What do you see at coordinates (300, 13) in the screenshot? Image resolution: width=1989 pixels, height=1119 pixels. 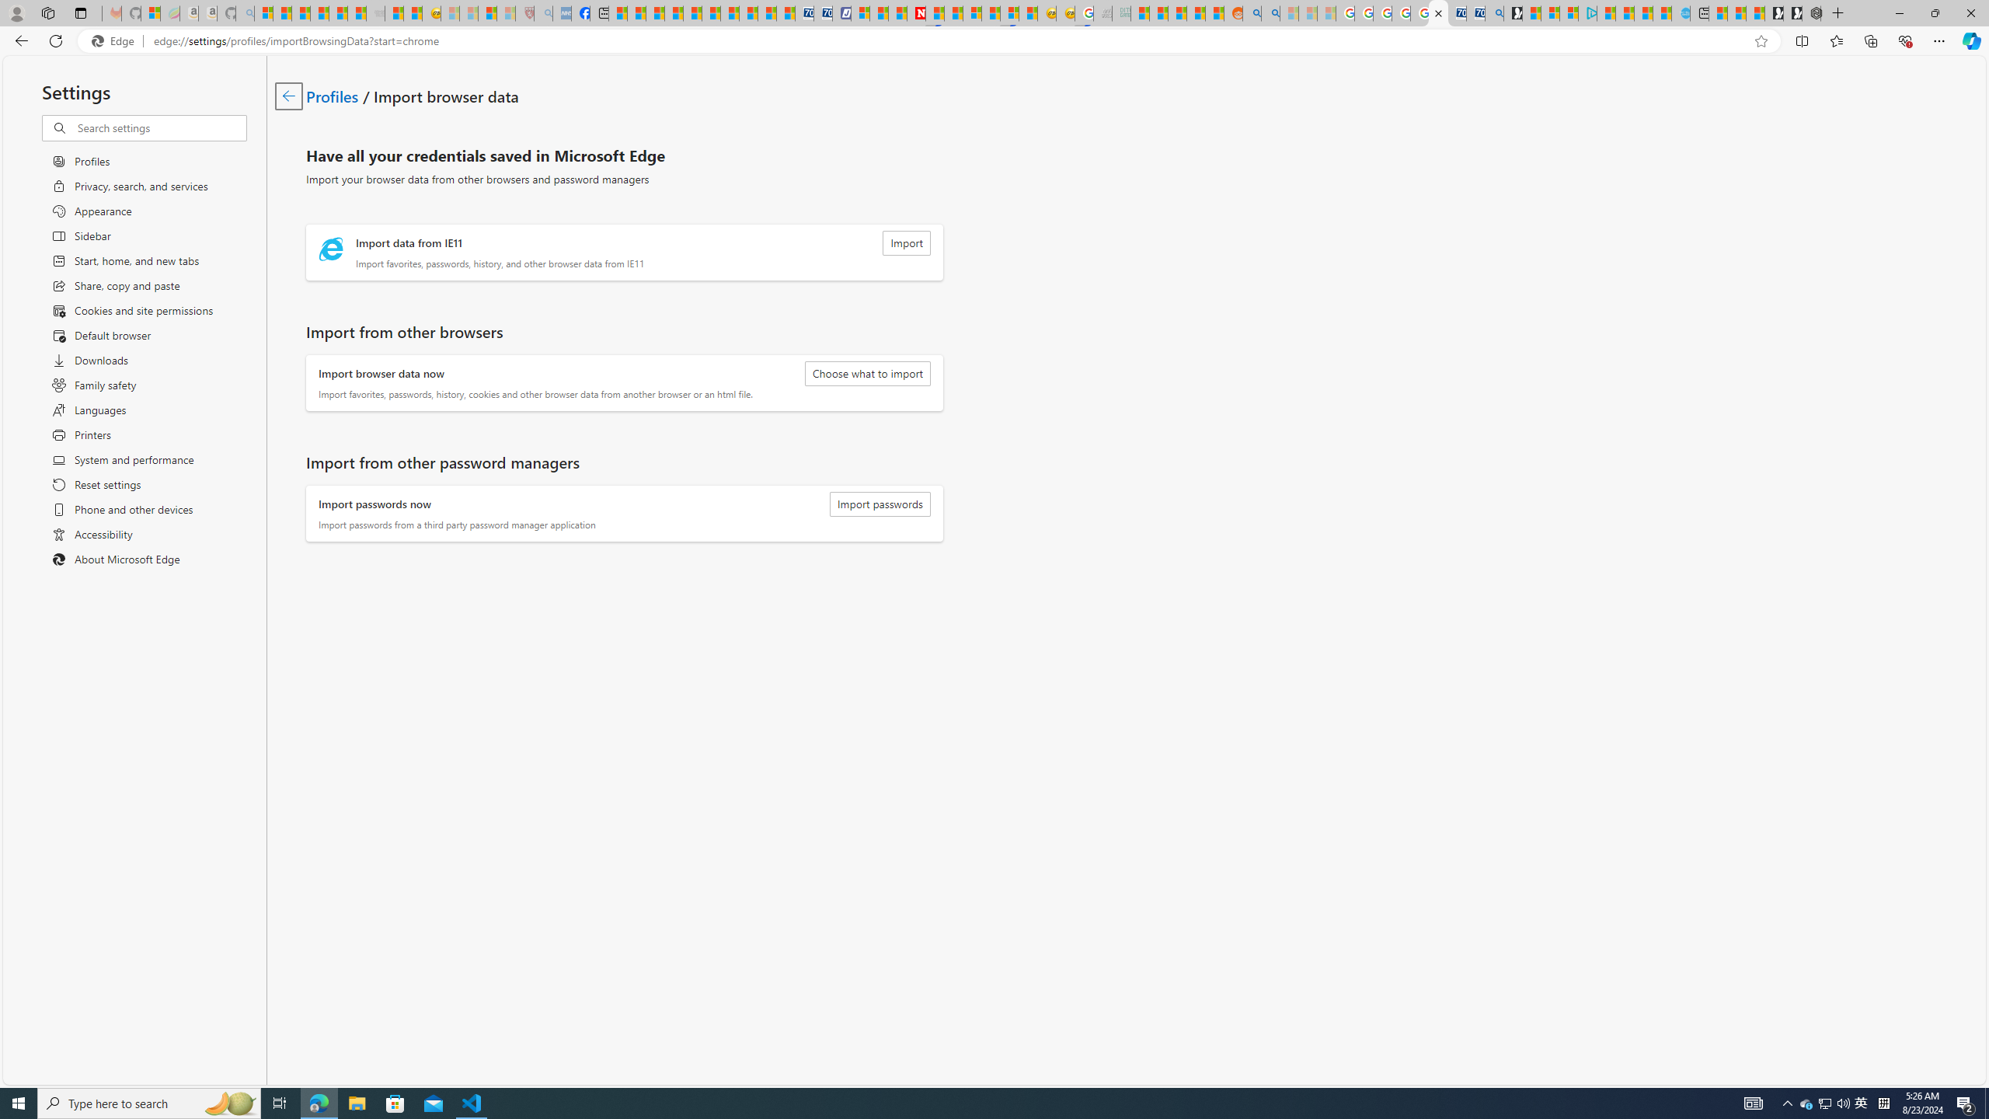 I see `The Weather Channel - MSN` at bounding box center [300, 13].